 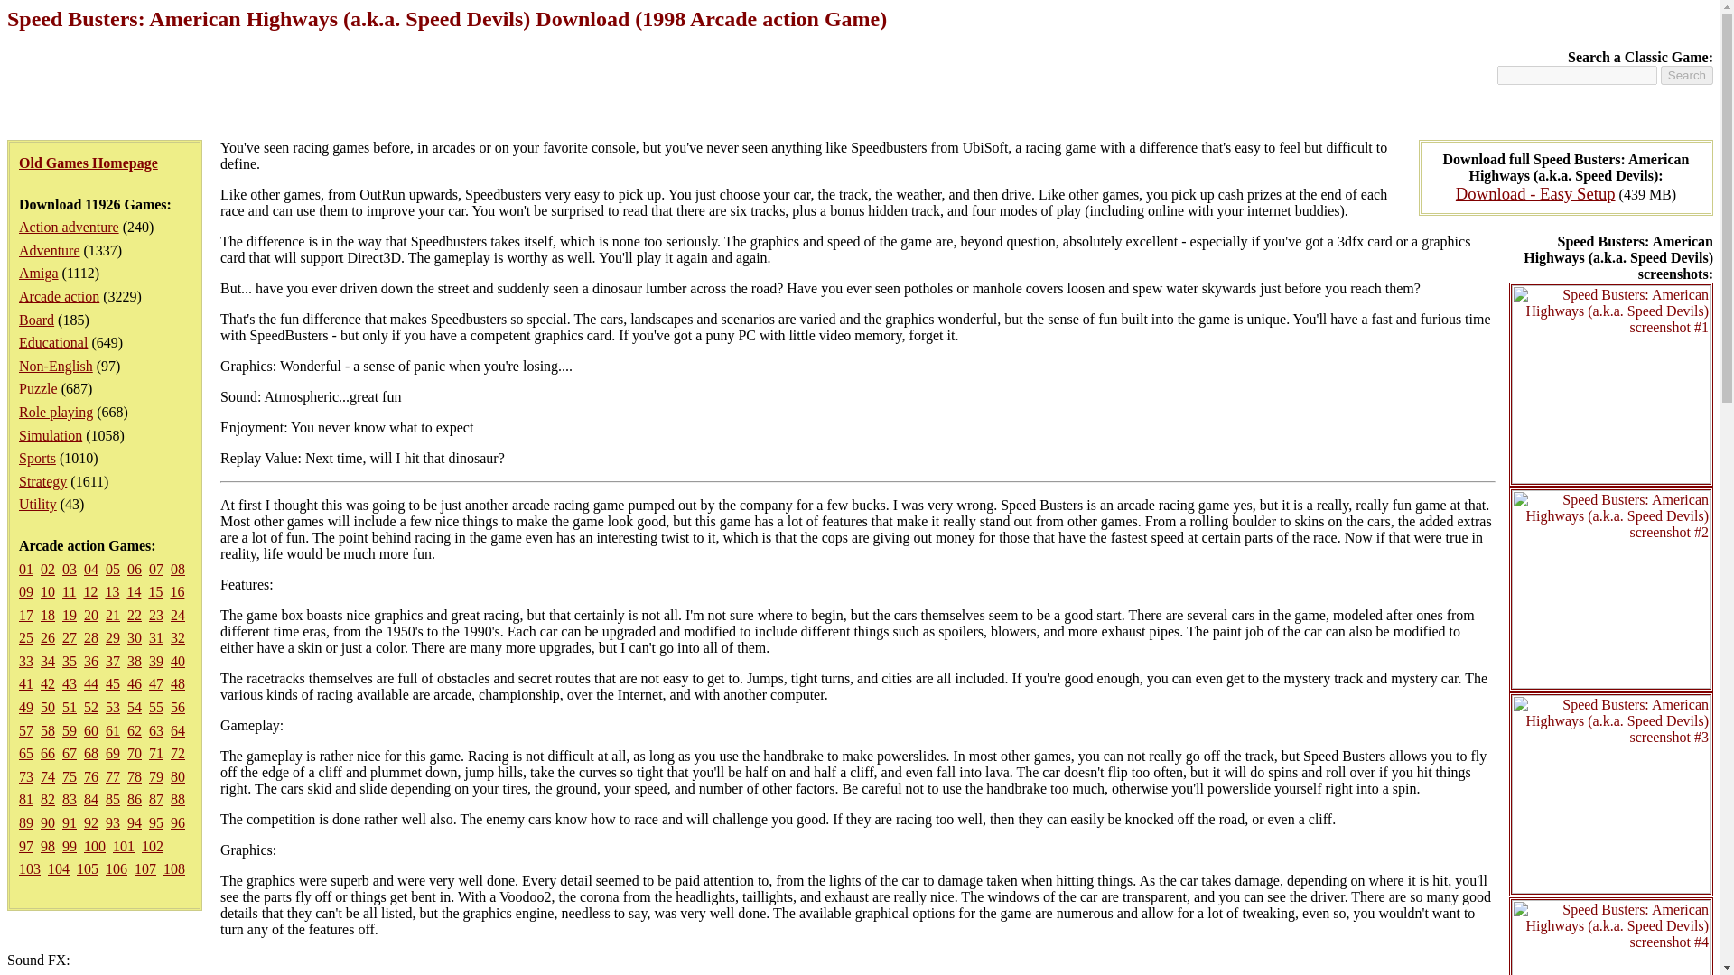 I want to click on 15, so click(x=155, y=591).